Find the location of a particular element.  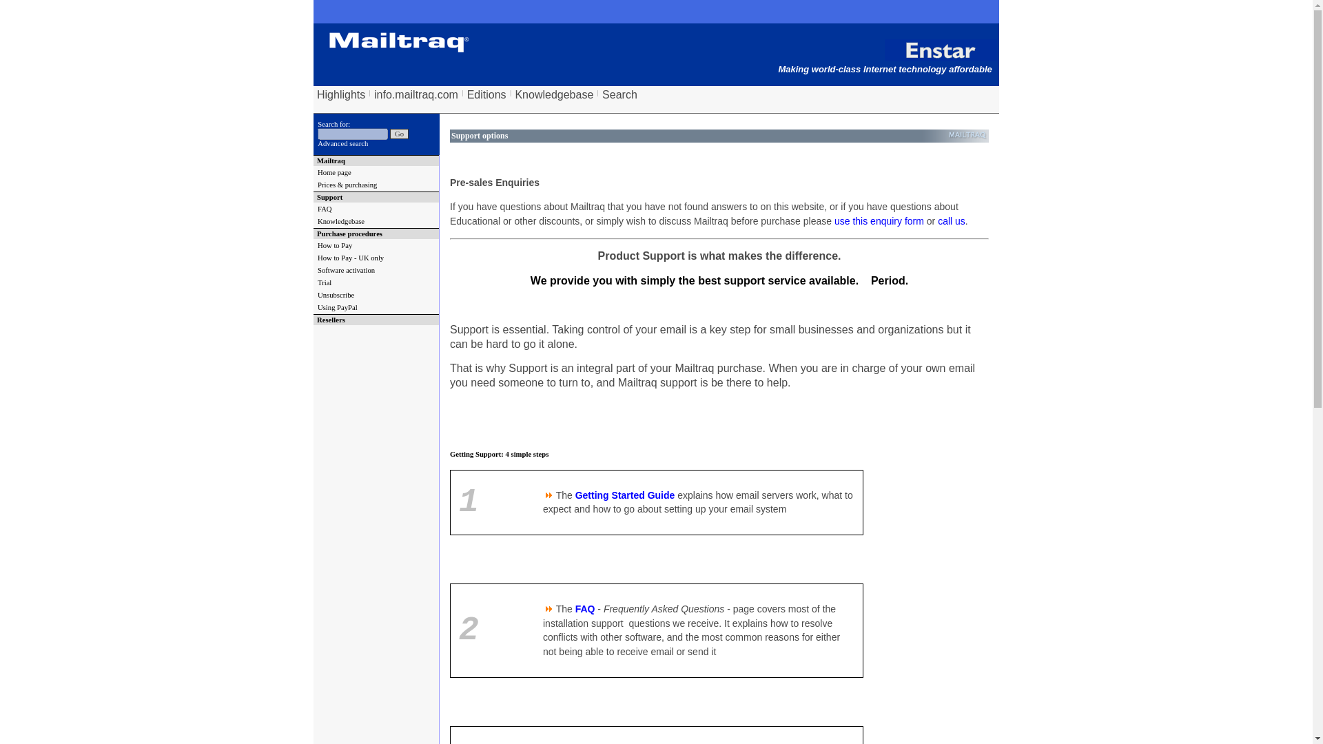

use this enquiry form is located at coordinates (879, 221).